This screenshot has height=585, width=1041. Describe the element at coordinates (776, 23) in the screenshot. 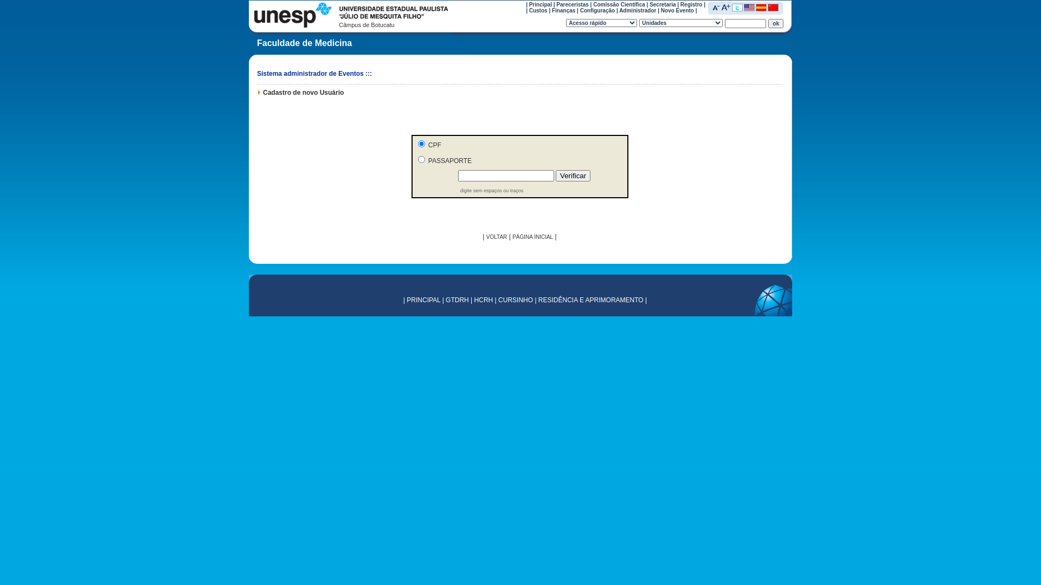

I see `ok` at that location.